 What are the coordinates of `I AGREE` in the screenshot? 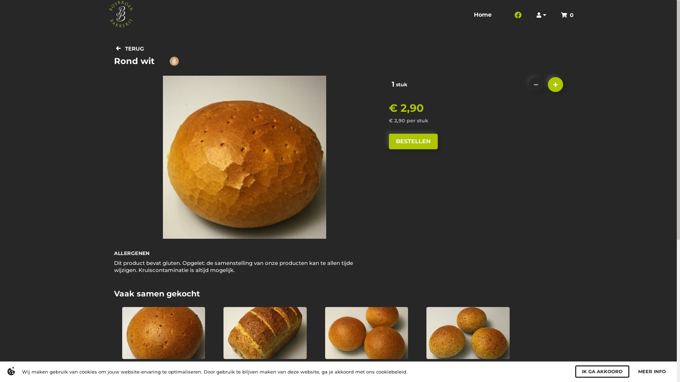 It's located at (615, 371).